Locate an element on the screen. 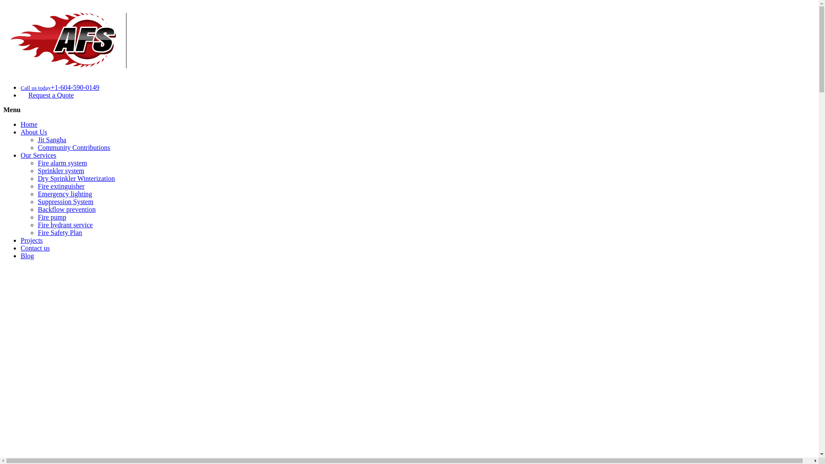  Call us today+1-604-590-0149 is located at coordinates (60, 88).